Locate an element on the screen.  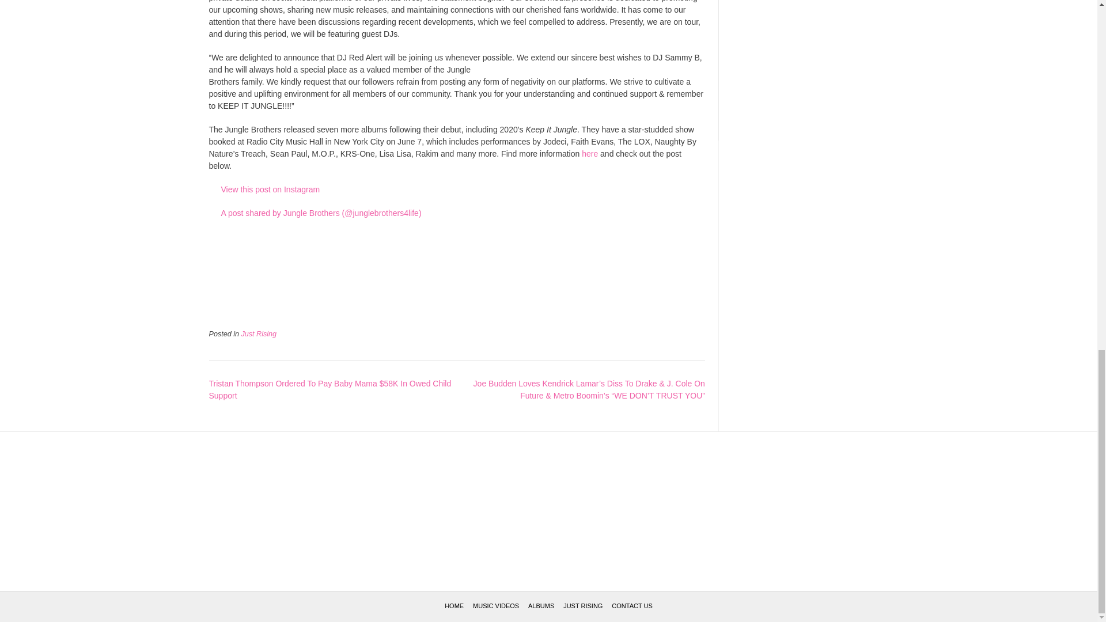
JUST RISING is located at coordinates (583, 606).